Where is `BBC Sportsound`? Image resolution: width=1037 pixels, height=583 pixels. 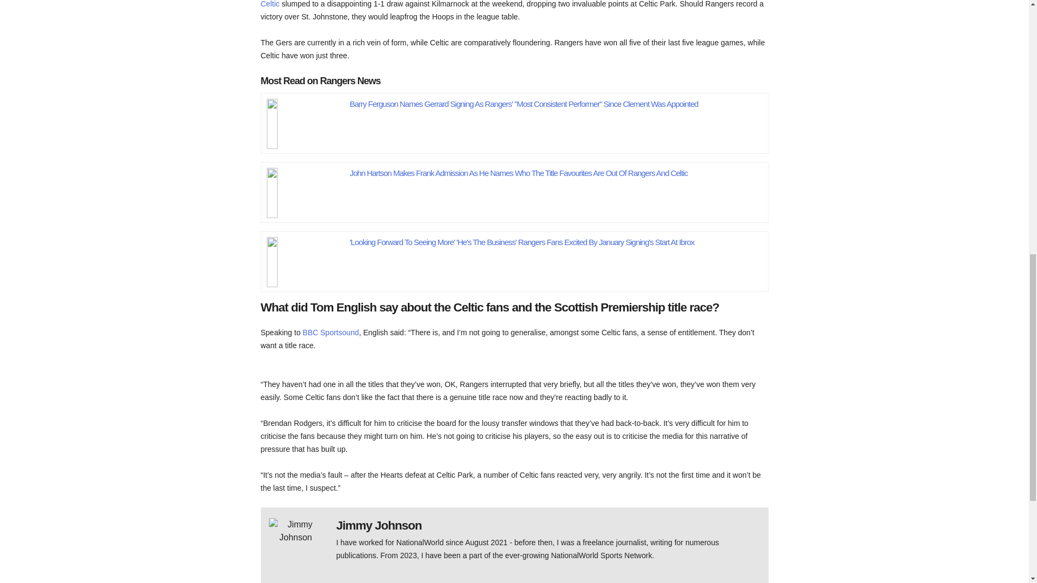 BBC Sportsound is located at coordinates (331, 333).